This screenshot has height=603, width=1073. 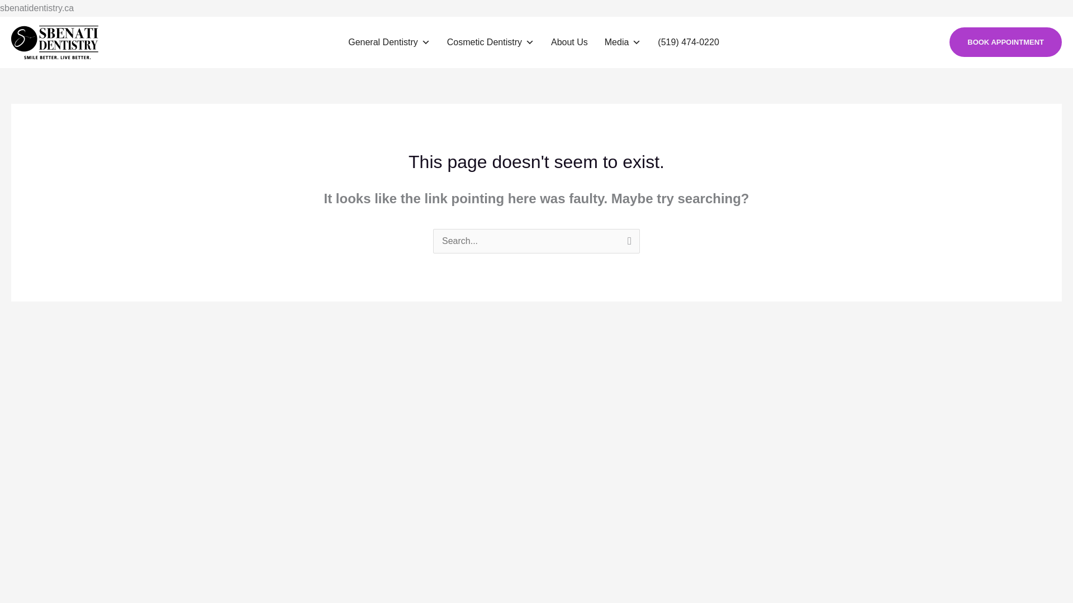 I want to click on About Us, so click(x=569, y=42).